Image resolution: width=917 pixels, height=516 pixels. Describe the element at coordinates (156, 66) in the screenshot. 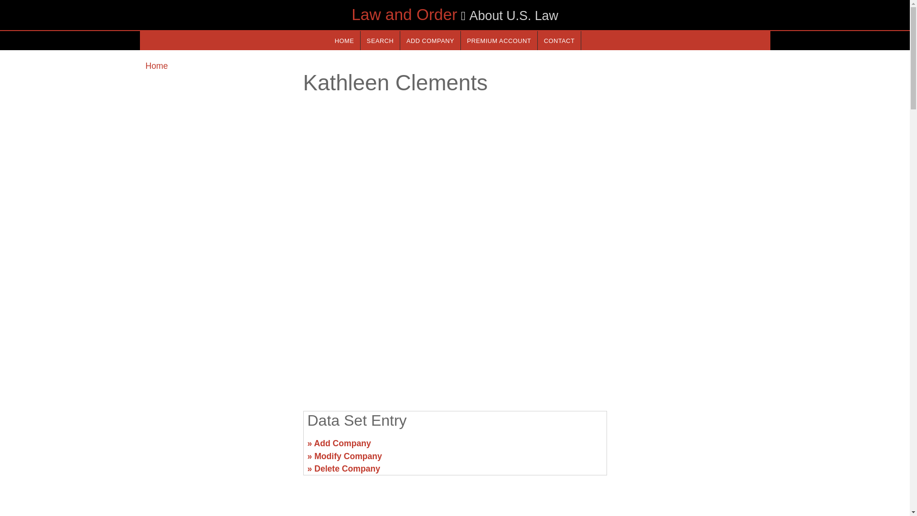

I see `Home` at that location.